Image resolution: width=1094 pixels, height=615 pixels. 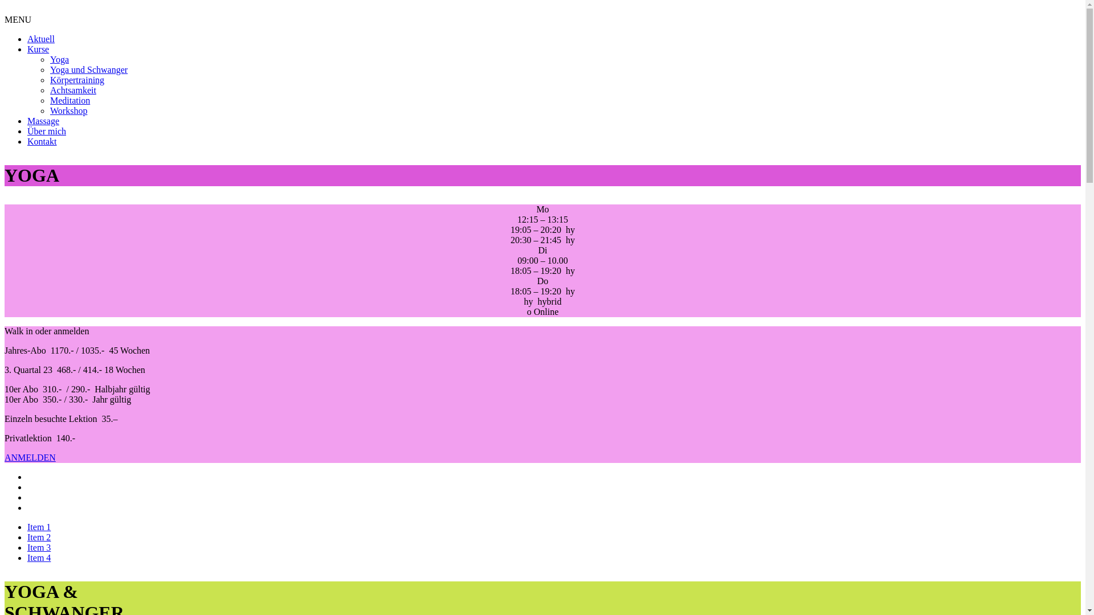 I want to click on Yoga, so click(x=59, y=59).